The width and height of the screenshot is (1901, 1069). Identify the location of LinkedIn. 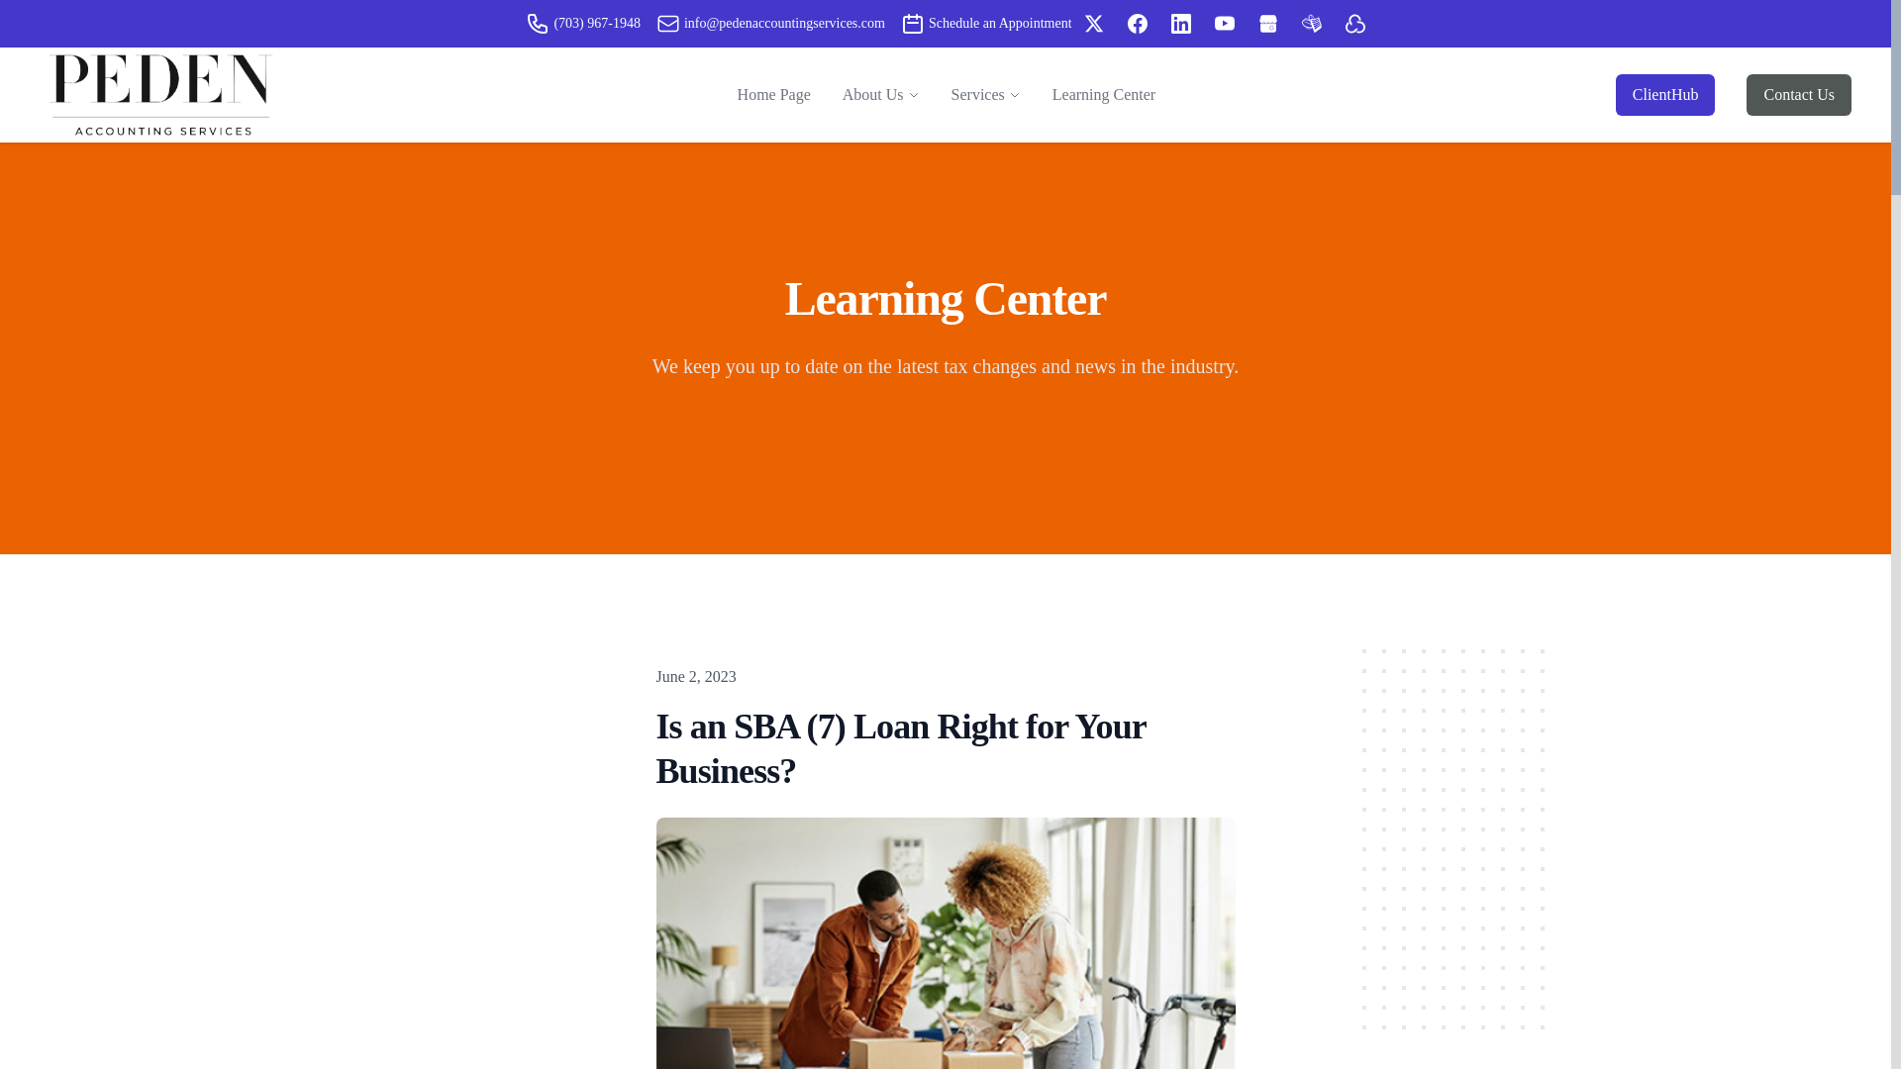
(1180, 24).